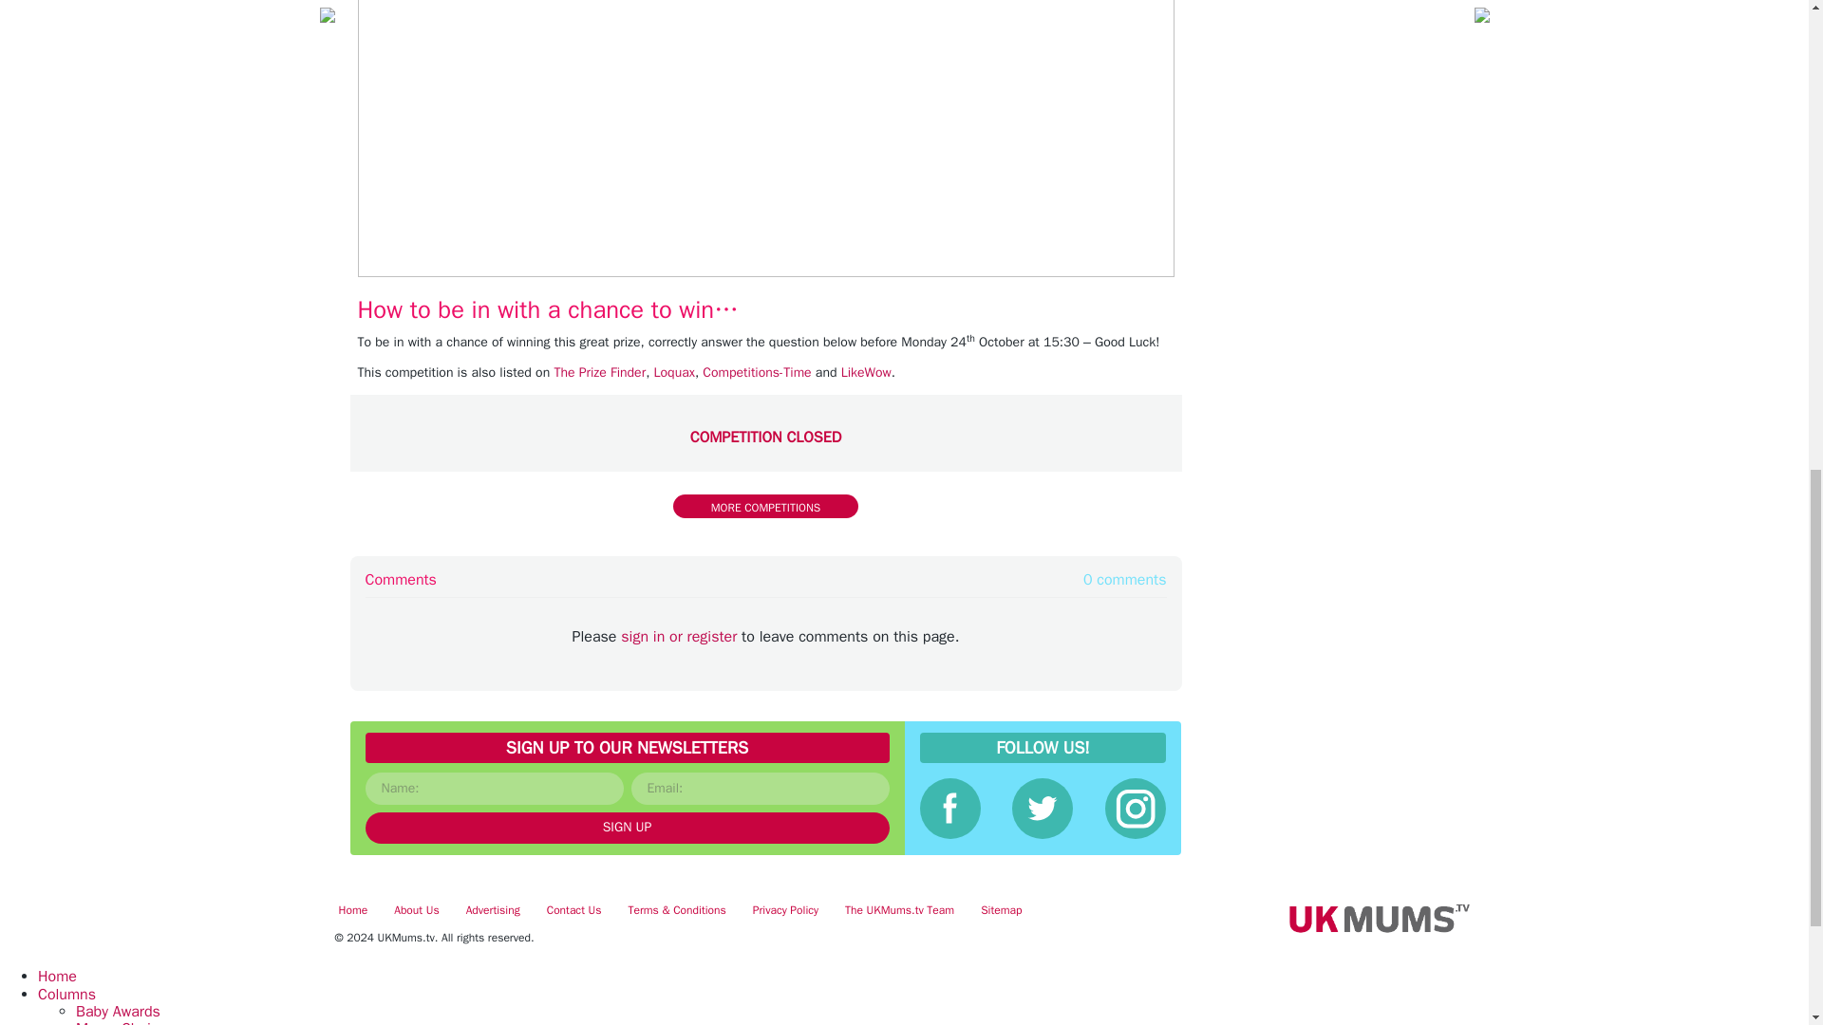 Image resolution: width=1823 pixels, height=1025 pixels. What do you see at coordinates (678, 636) in the screenshot?
I see `sign in or register` at bounding box center [678, 636].